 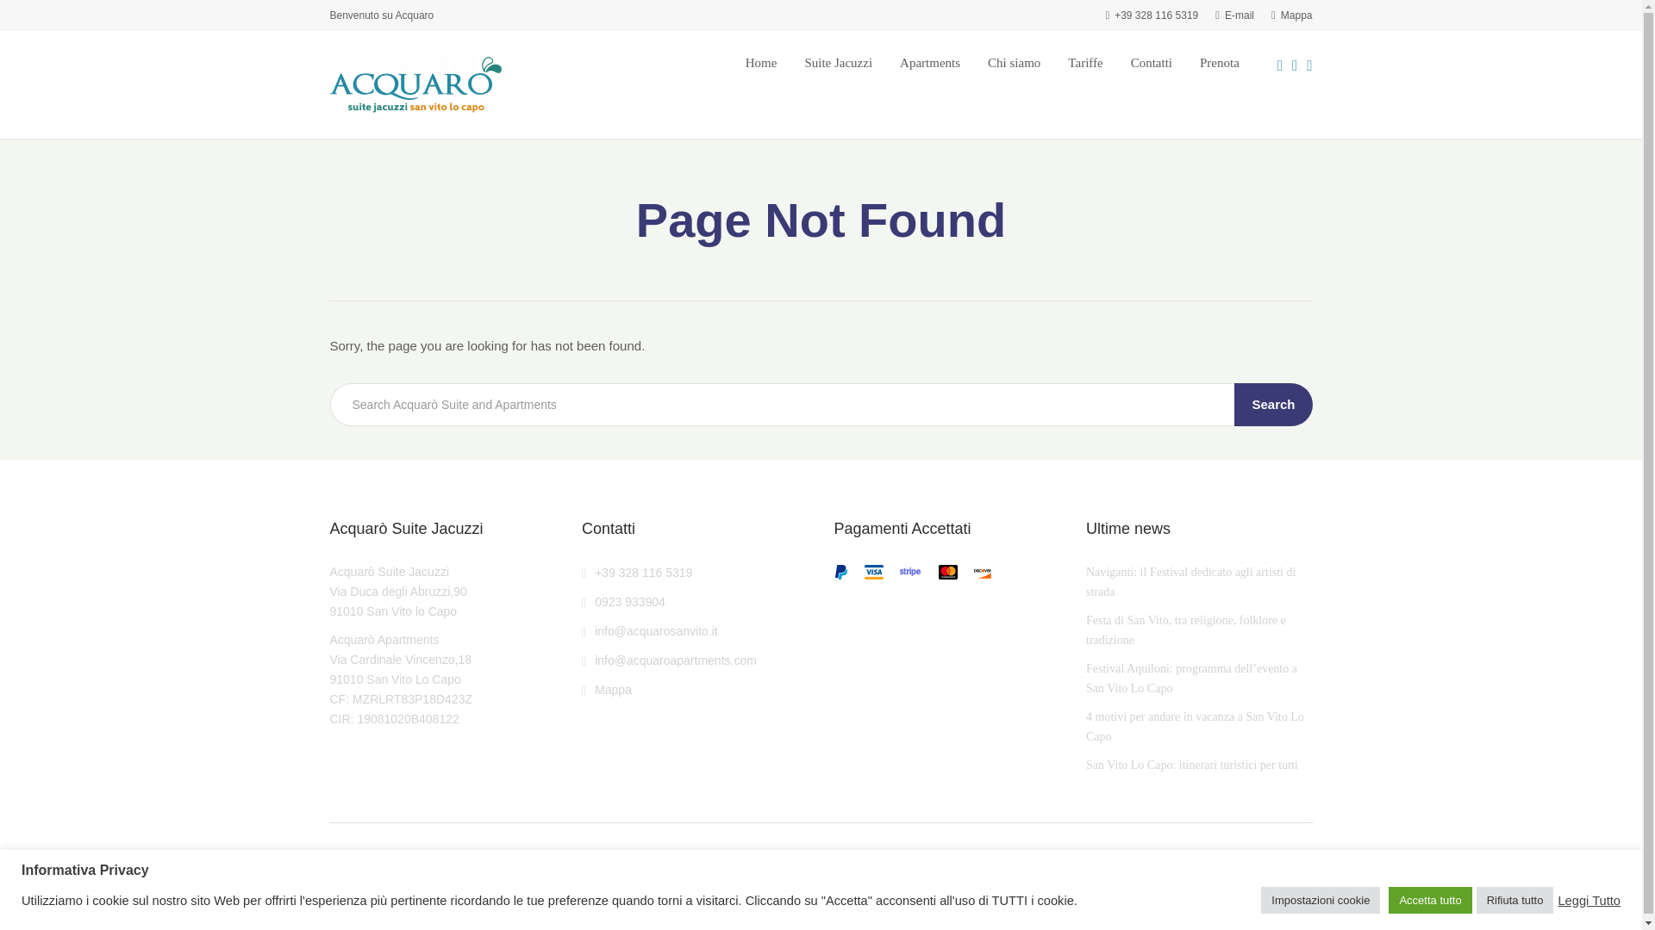 I want to click on E-mail, so click(x=1234, y=15).